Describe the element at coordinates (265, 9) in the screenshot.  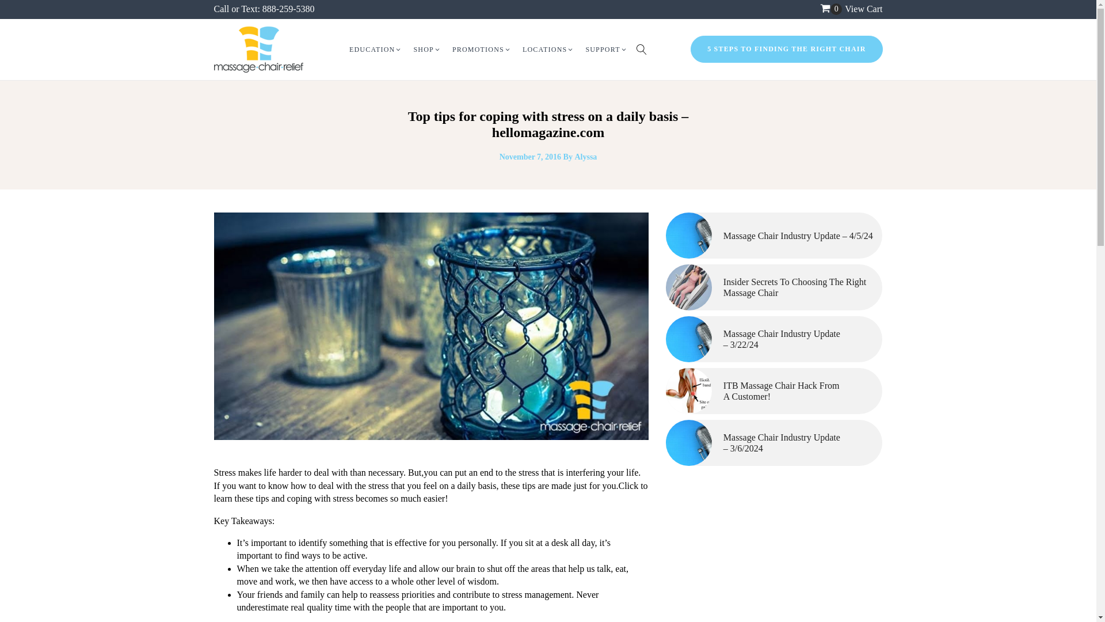
I see `Call or Text: 888-259-5380` at that location.